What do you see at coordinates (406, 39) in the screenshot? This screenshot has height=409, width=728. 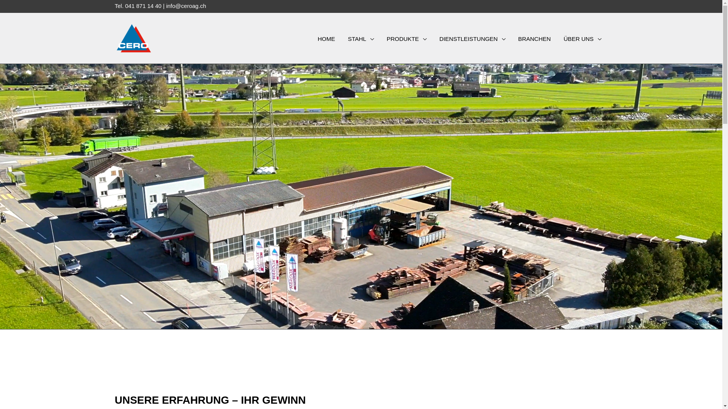 I see `PRODUKTE` at bounding box center [406, 39].